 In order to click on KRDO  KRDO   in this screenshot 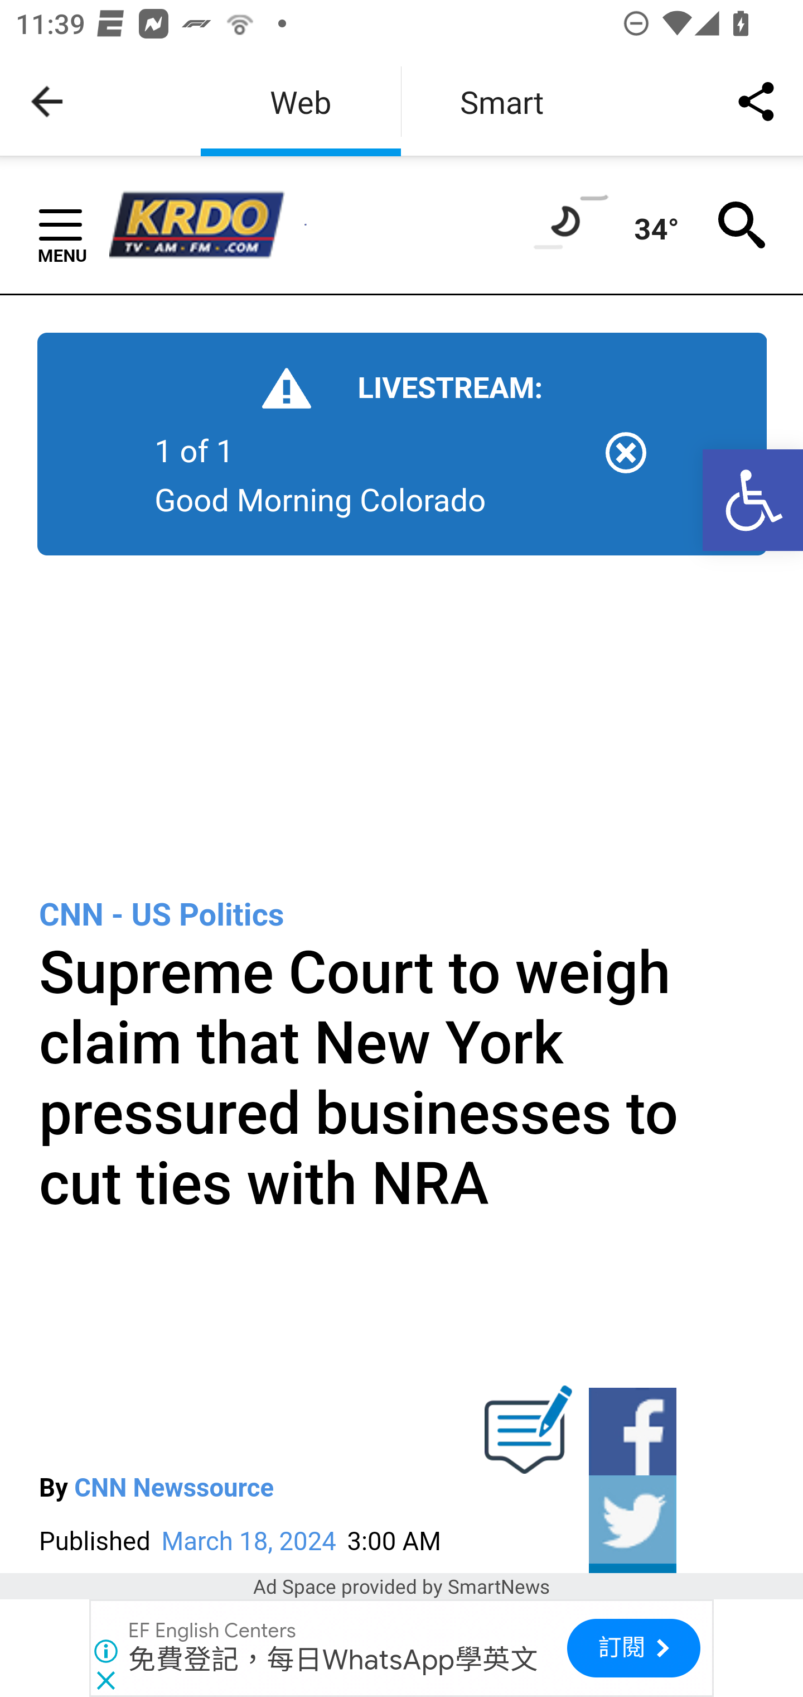, I will do `click(206, 226)`.